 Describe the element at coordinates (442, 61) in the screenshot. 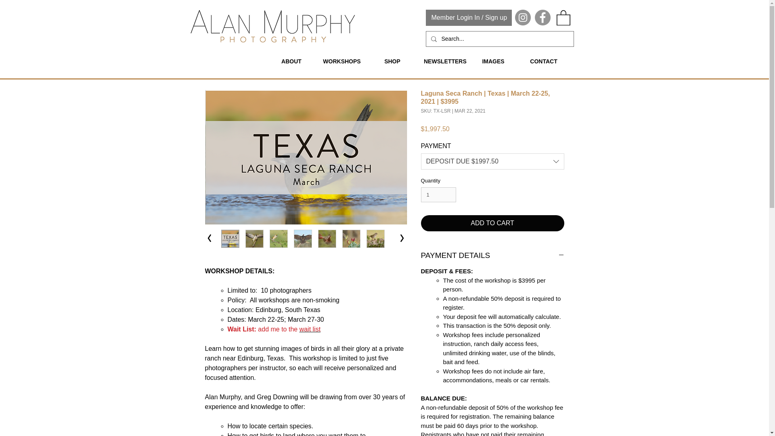

I see `NEWSLETTERS` at that location.